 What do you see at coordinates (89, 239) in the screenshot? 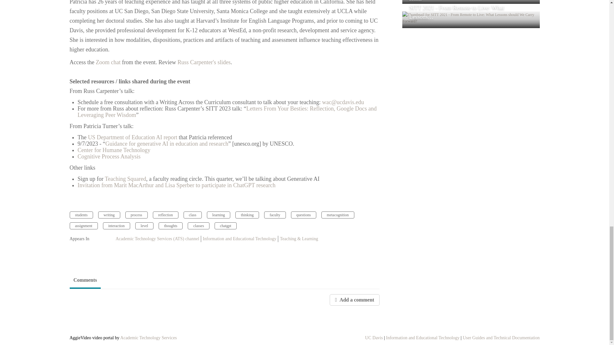
I see `Appears In` at bounding box center [89, 239].